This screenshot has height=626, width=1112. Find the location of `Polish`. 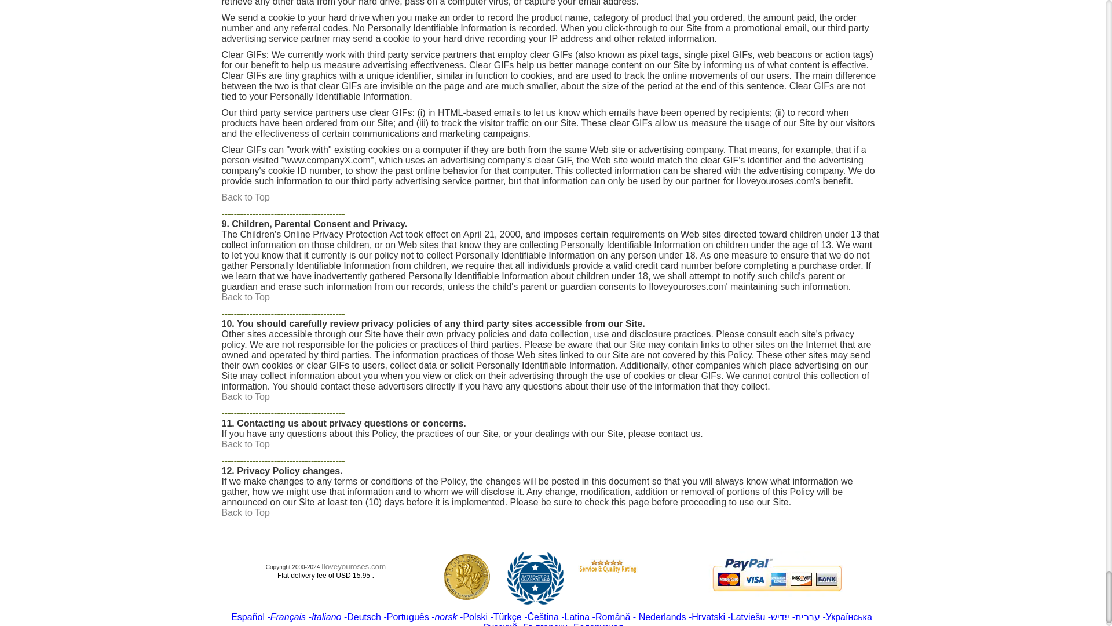

Polish is located at coordinates (475, 617).